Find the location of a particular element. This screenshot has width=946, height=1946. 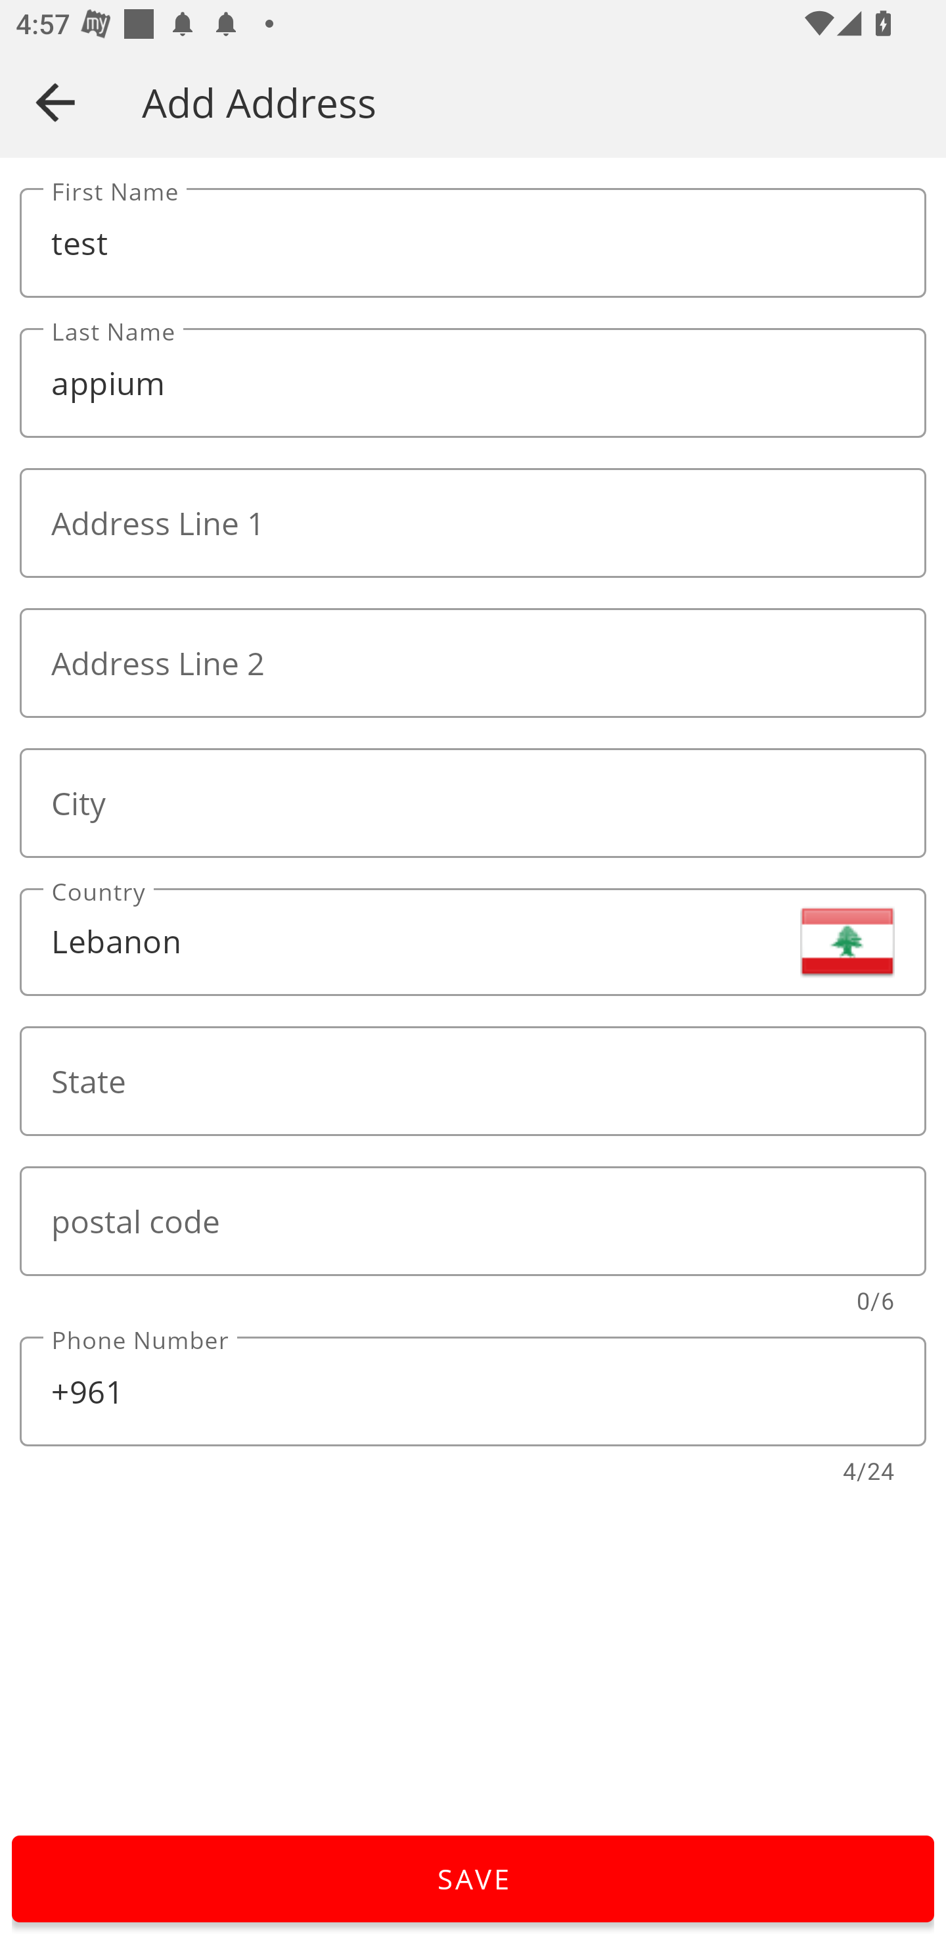

State is located at coordinates (473, 1081).